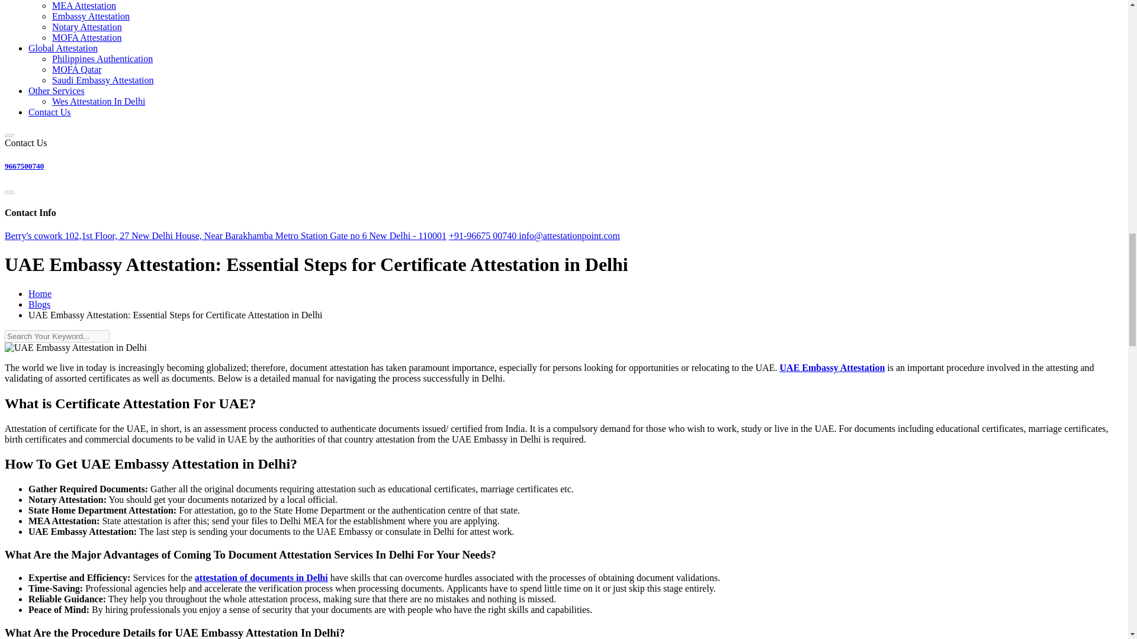 This screenshot has width=1137, height=639. I want to click on Notary Attestation, so click(86, 27).